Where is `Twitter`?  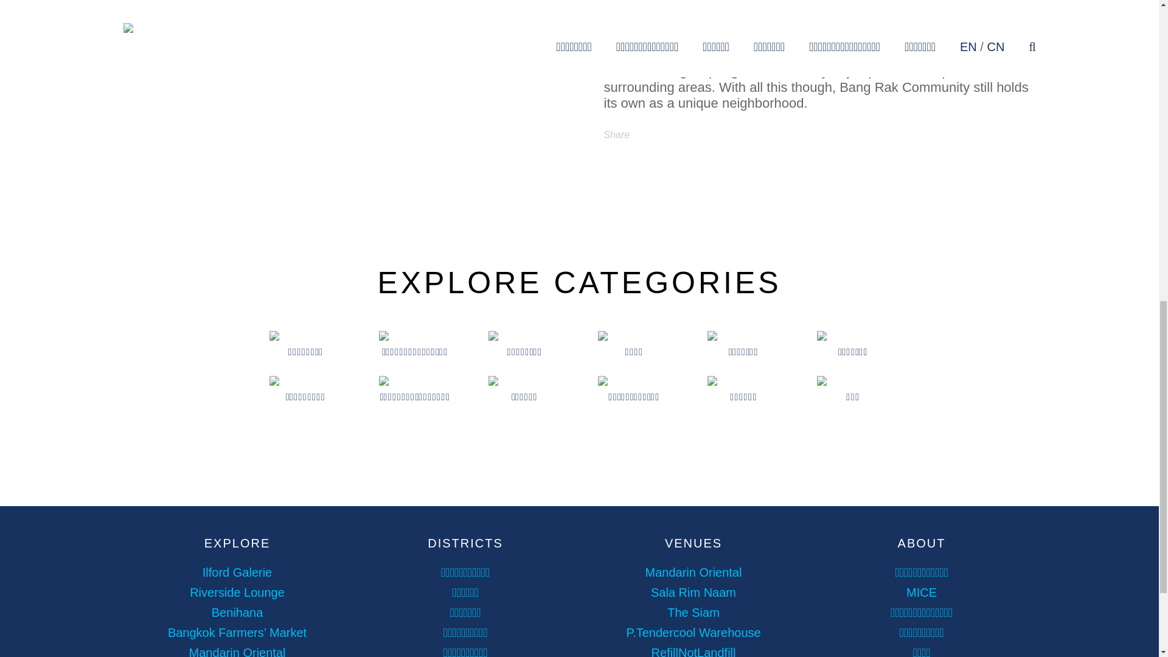
Twitter is located at coordinates (640, 155).